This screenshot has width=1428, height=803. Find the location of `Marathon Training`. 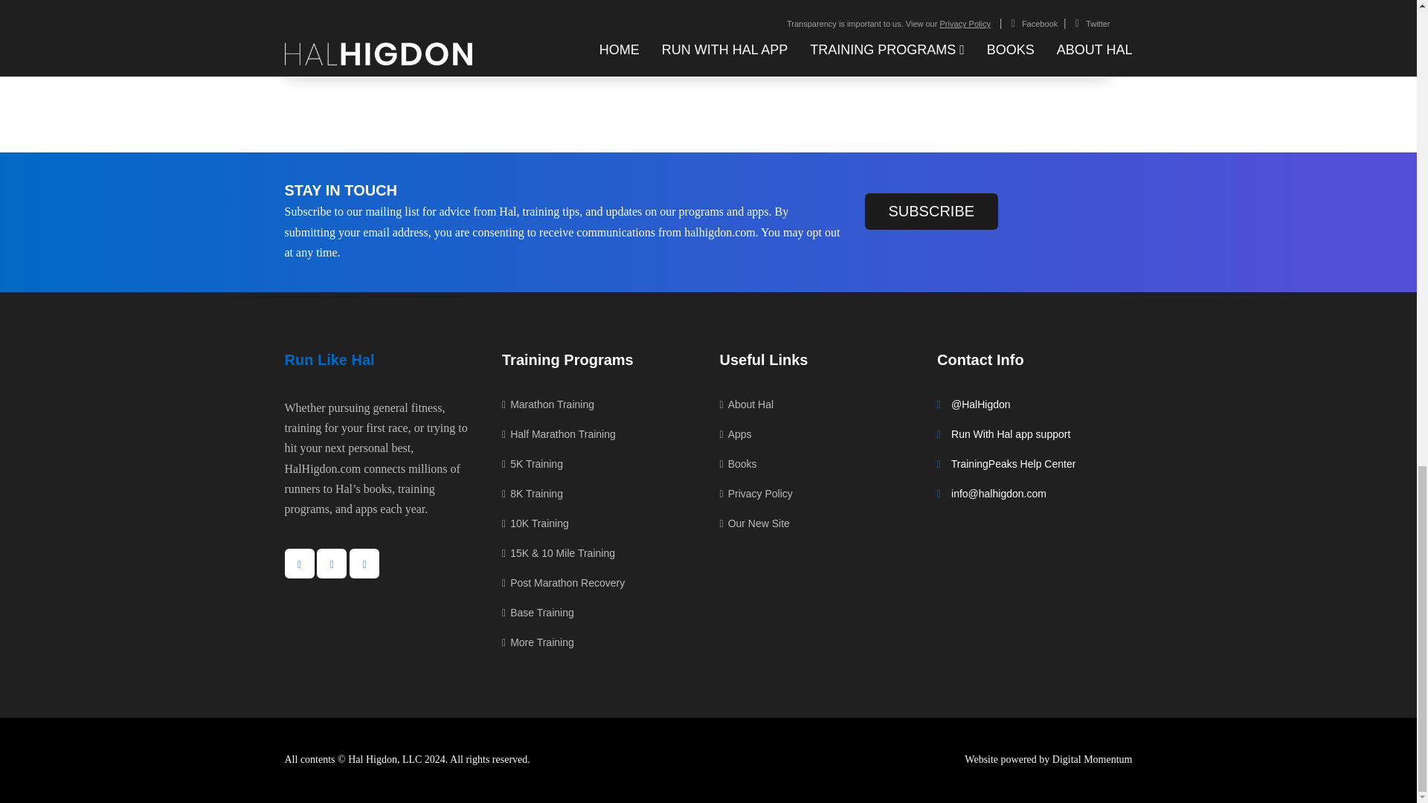

Marathon Training is located at coordinates (547, 408).